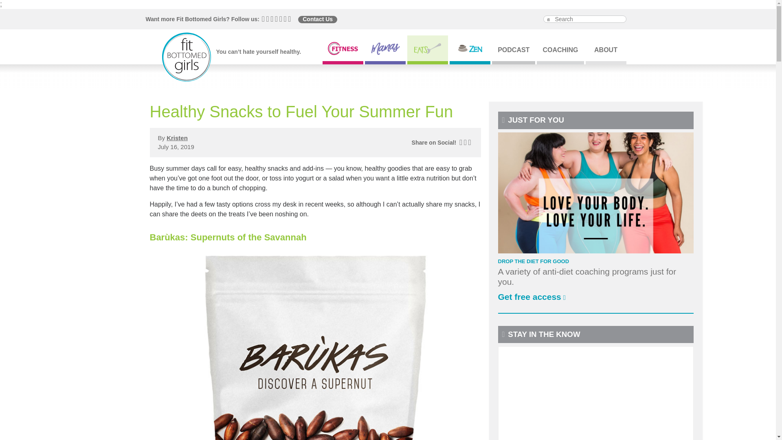  What do you see at coordinates (177, 138) in the screenshot?
I see `Posts by Kristen` at bounding box center [177, 138].